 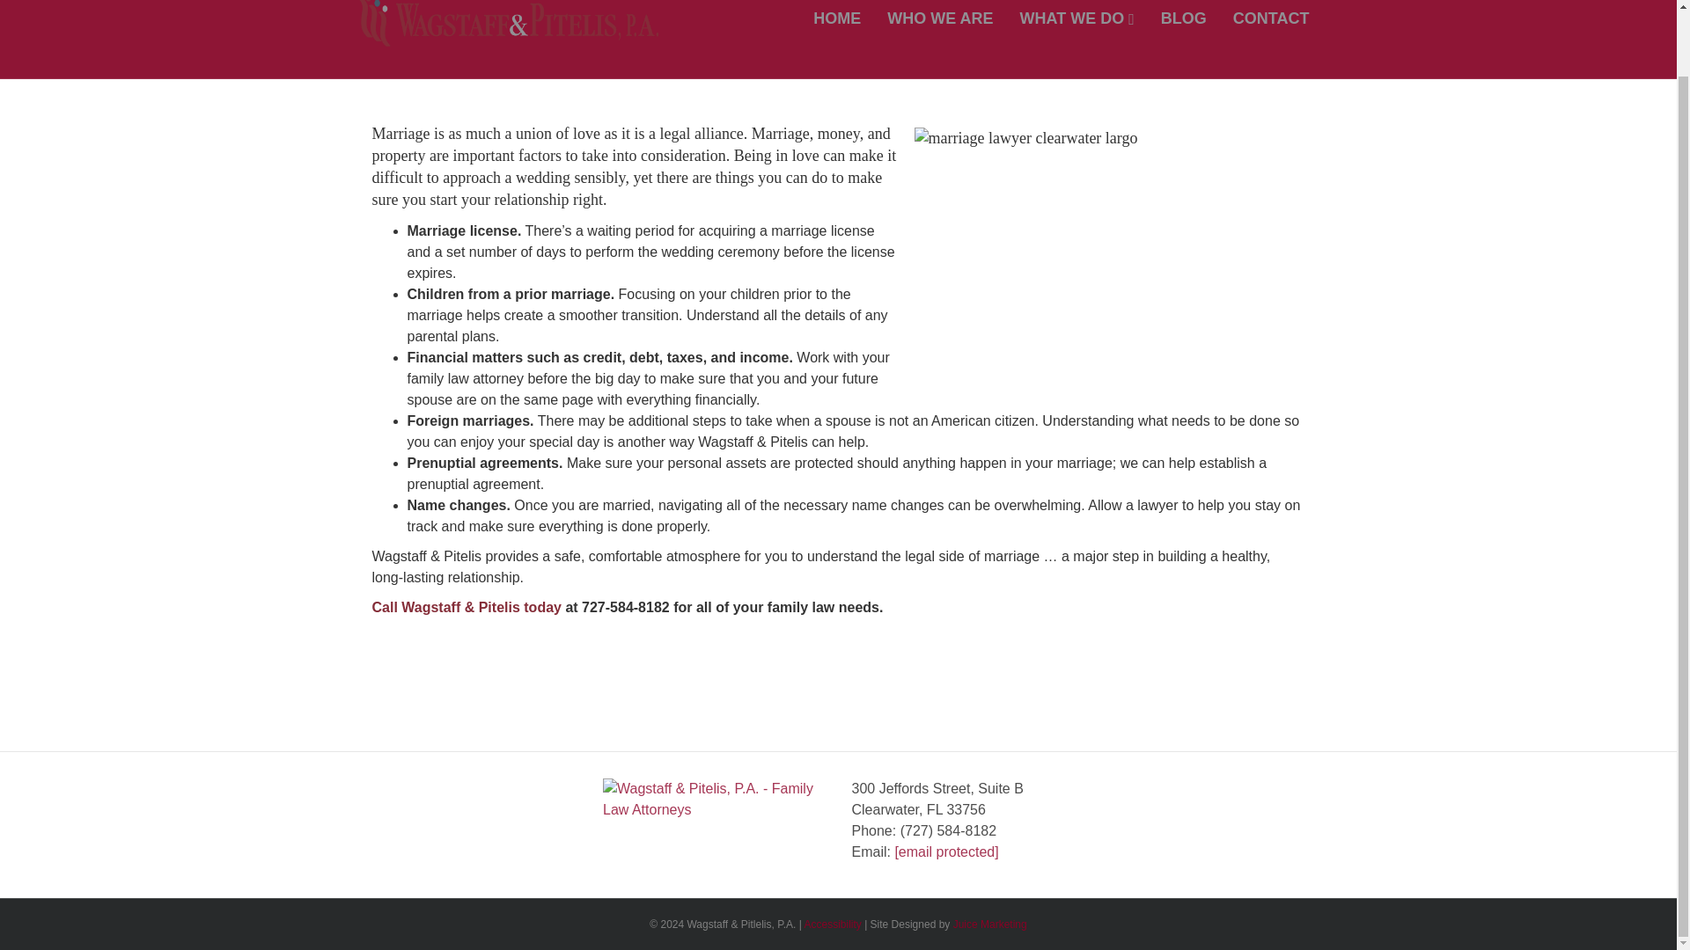 I want to click on WHO WE ARE, so click(x=939, y=21).